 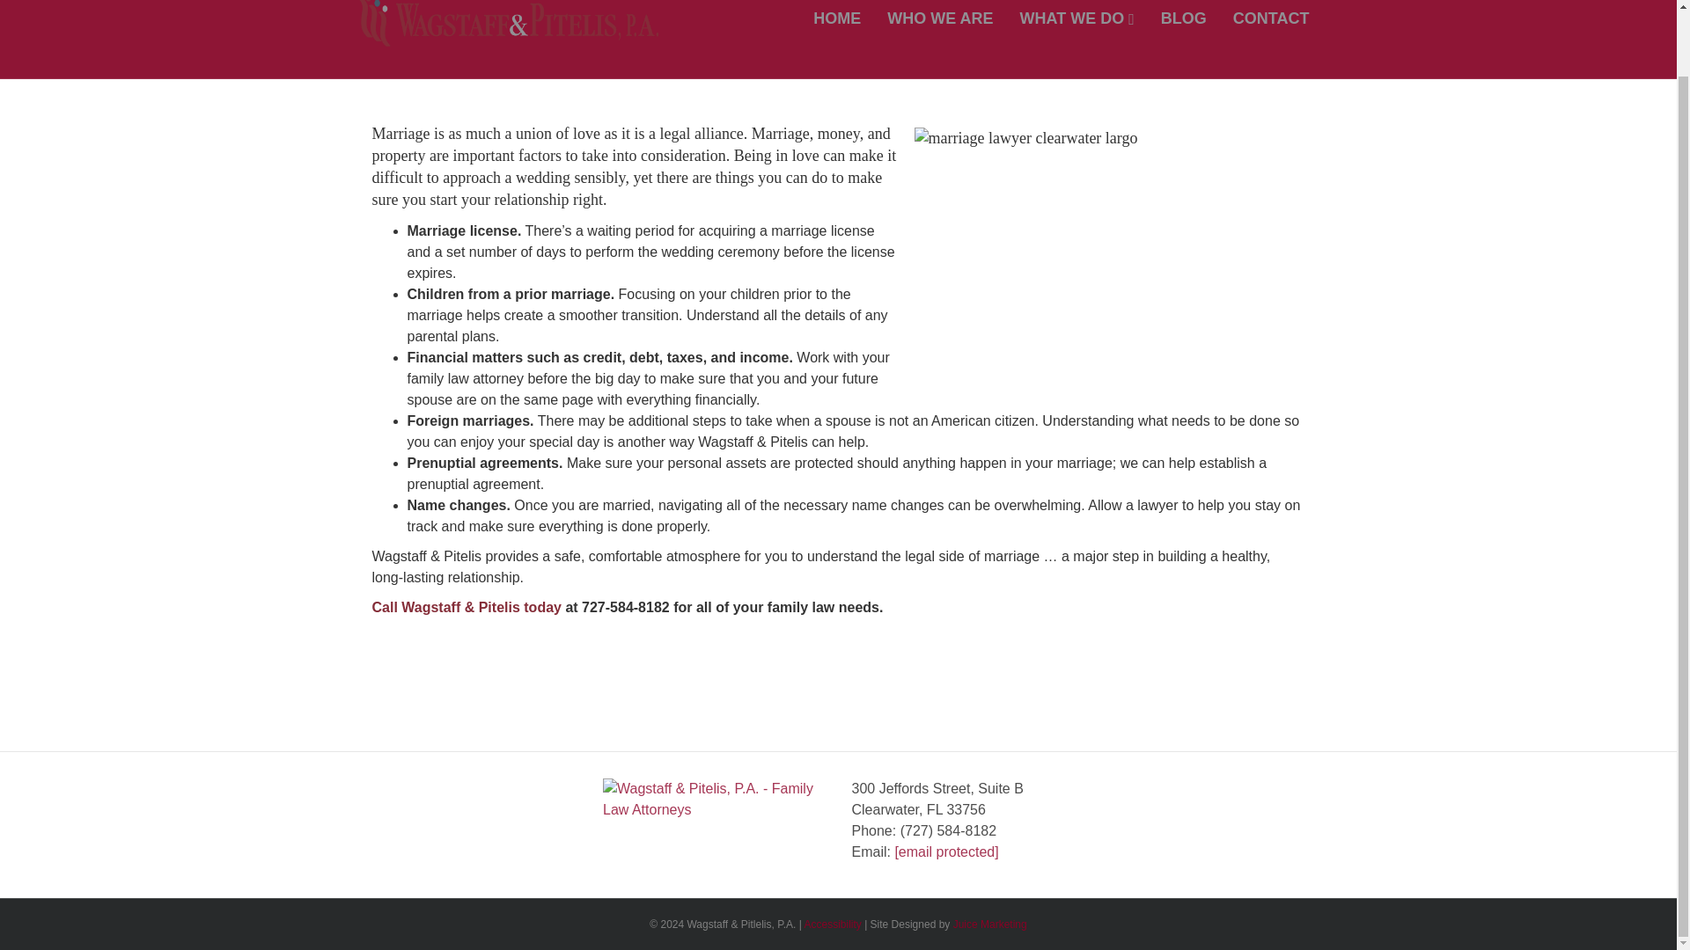 I want to click on WHO WE ARE, so click(x=939, y=21).